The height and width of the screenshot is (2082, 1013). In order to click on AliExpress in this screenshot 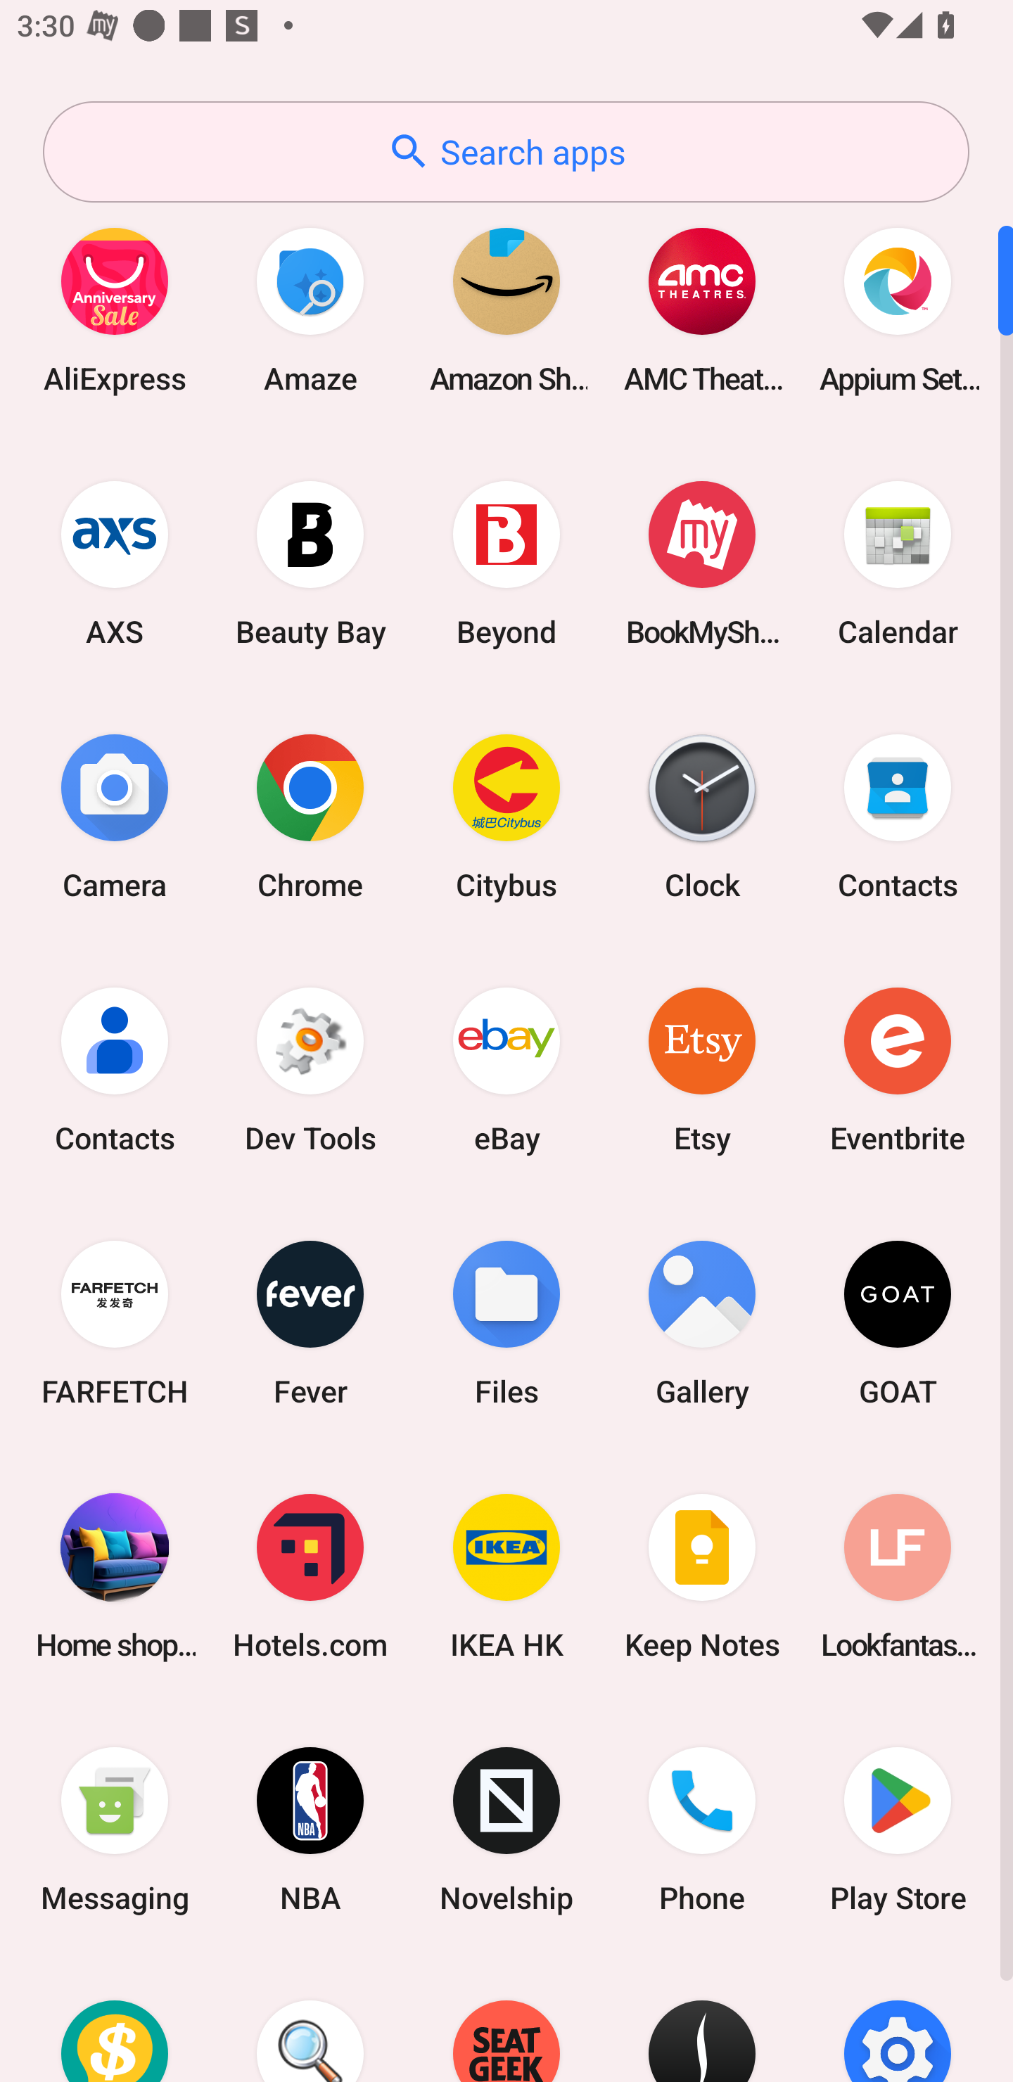, I will do `click(115, 309)`.